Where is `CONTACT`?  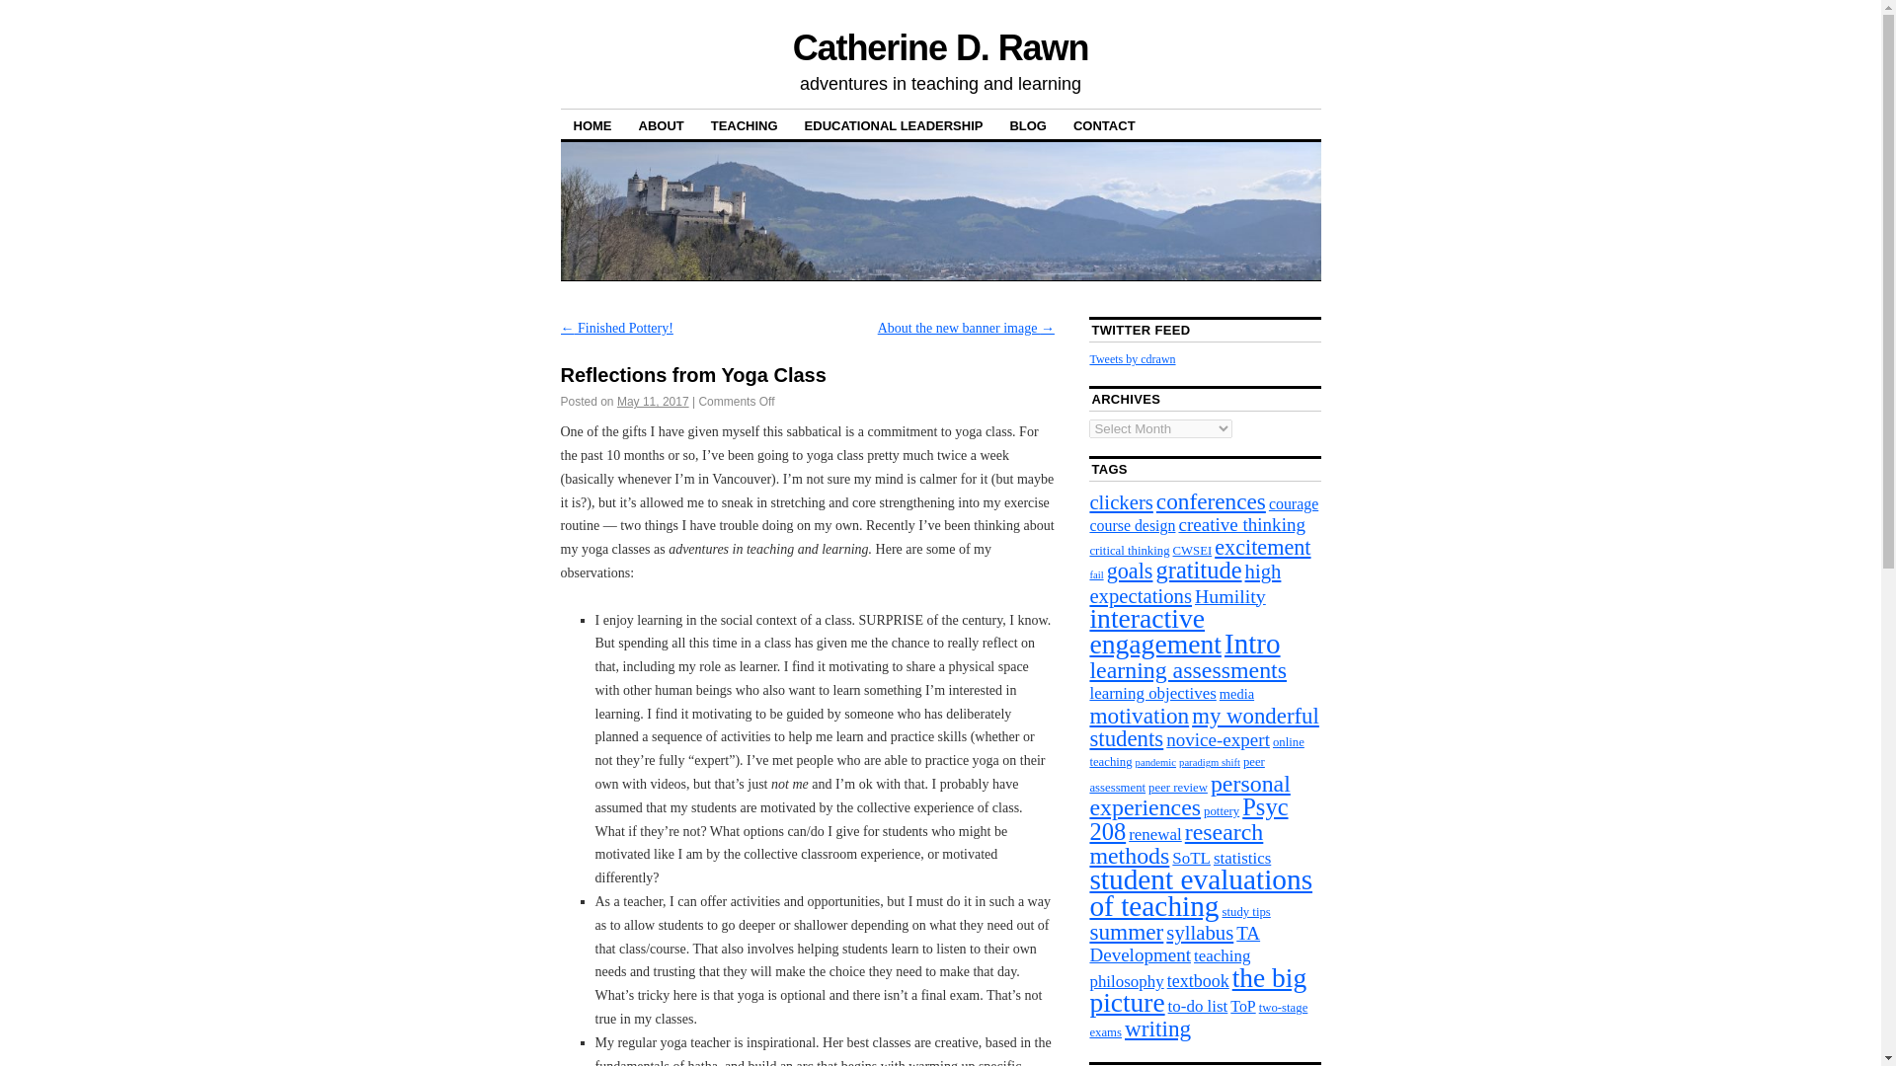 CONTACT is located at coordinates (1104, 124).